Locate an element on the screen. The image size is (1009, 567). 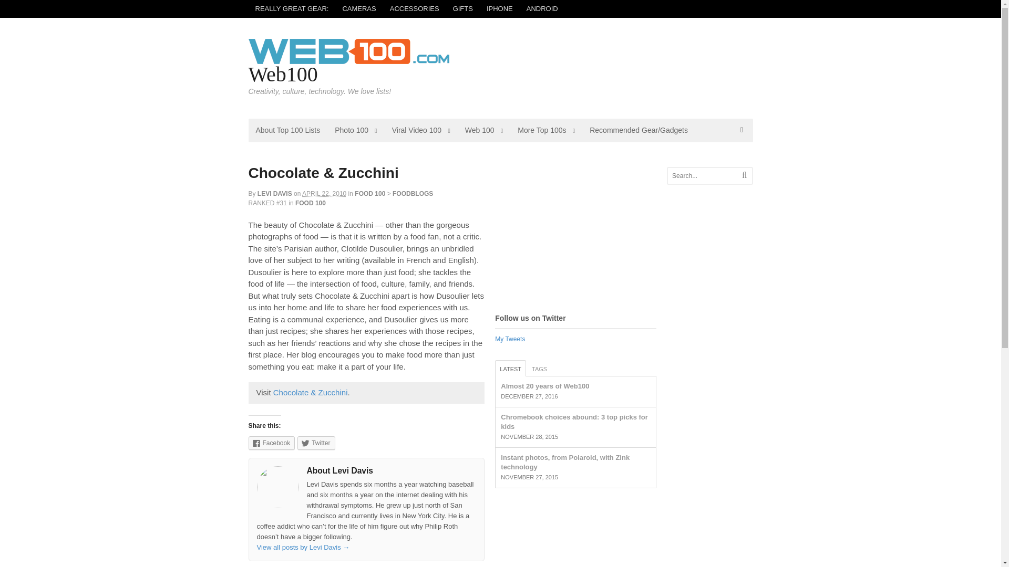
GIFTS is located at coordinates (462, 8).